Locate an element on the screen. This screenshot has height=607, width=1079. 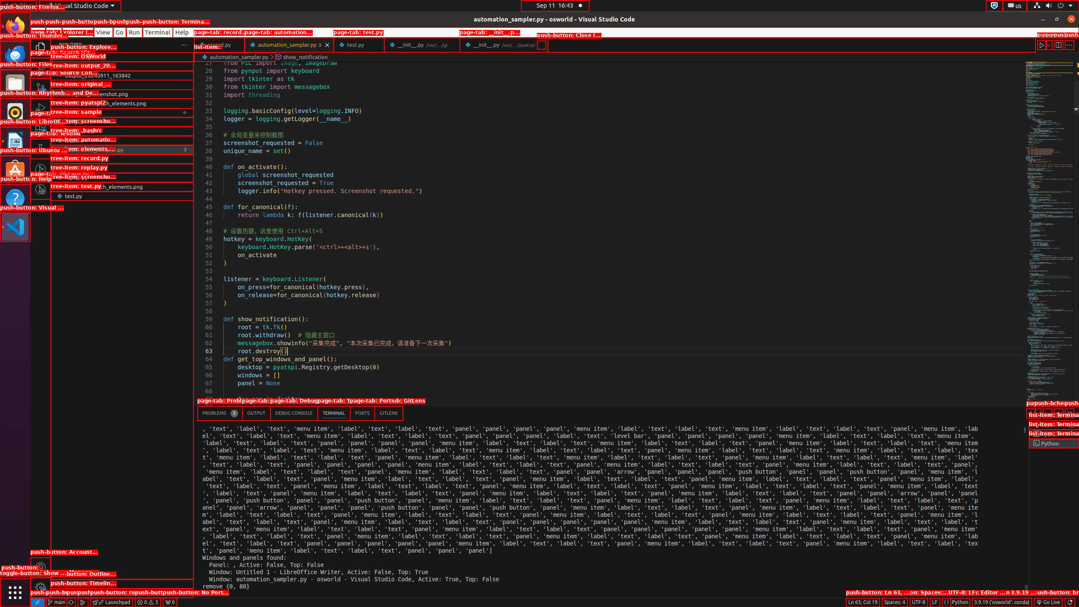
automation_sampler.py is located at coordinates (289, 45).